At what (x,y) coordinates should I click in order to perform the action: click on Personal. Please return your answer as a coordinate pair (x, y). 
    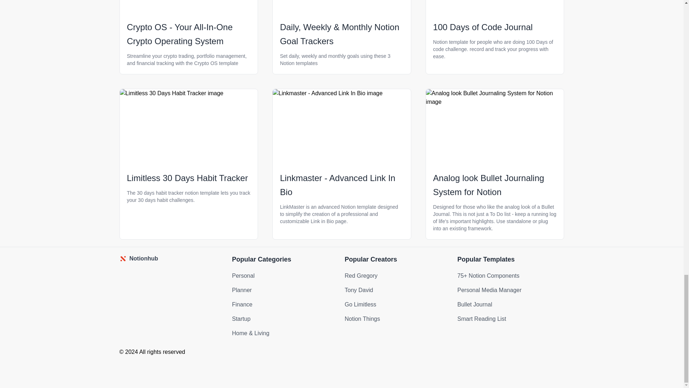
    Looking at the image, I should click on (243, 276).